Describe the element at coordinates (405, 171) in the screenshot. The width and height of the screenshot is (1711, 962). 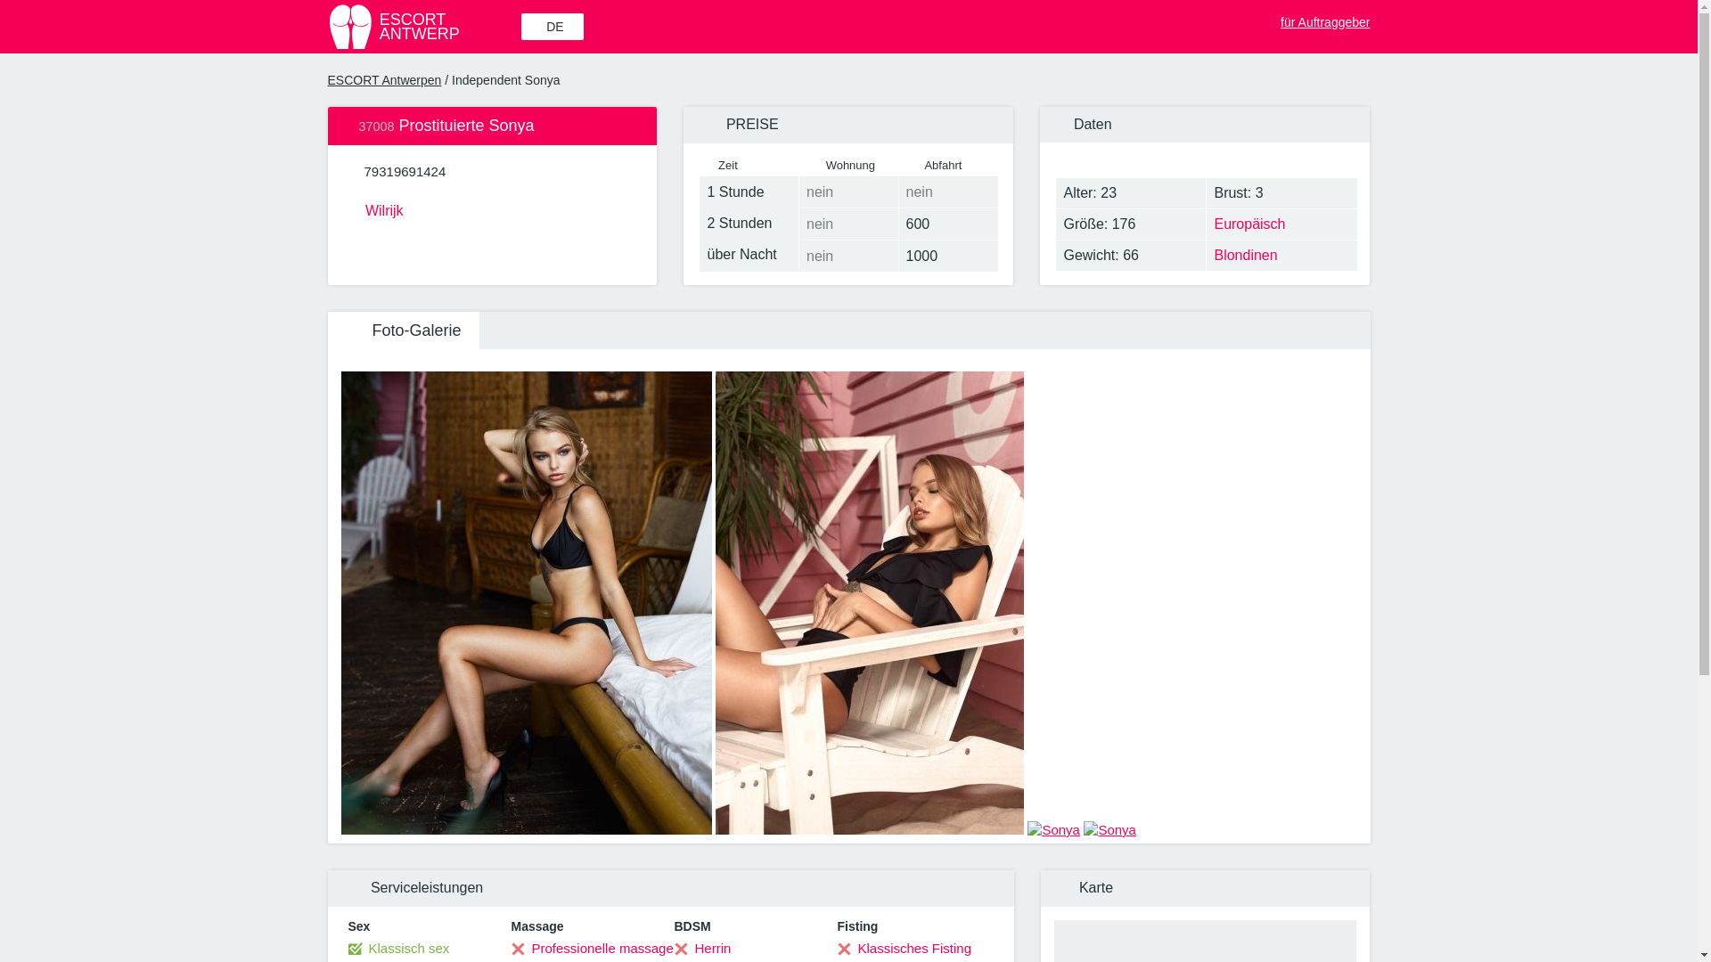
I see `Professionelle massage` at that location.